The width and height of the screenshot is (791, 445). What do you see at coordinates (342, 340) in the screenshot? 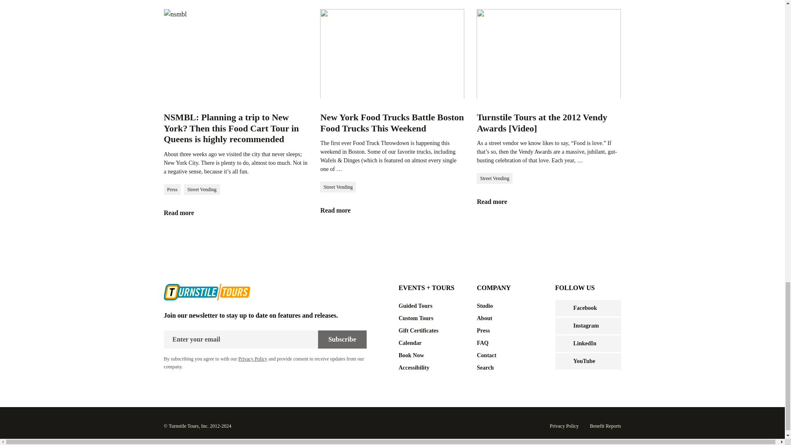
I see `Subscribe` at bounding box center [342, 340].